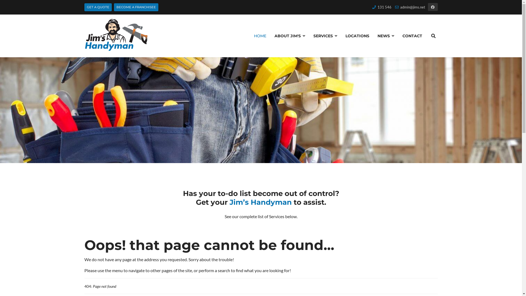  What do you see at coordinates (290, 36) in the screenshot?
I see `ABOUT JIM'S` at bounding box center [290, 36].